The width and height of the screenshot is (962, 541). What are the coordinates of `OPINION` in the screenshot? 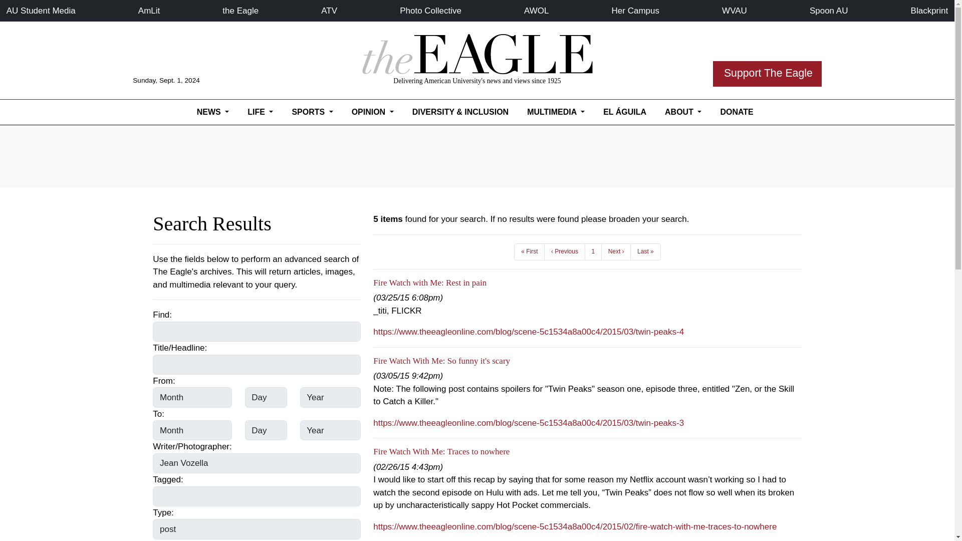 It's located at (373, 112).